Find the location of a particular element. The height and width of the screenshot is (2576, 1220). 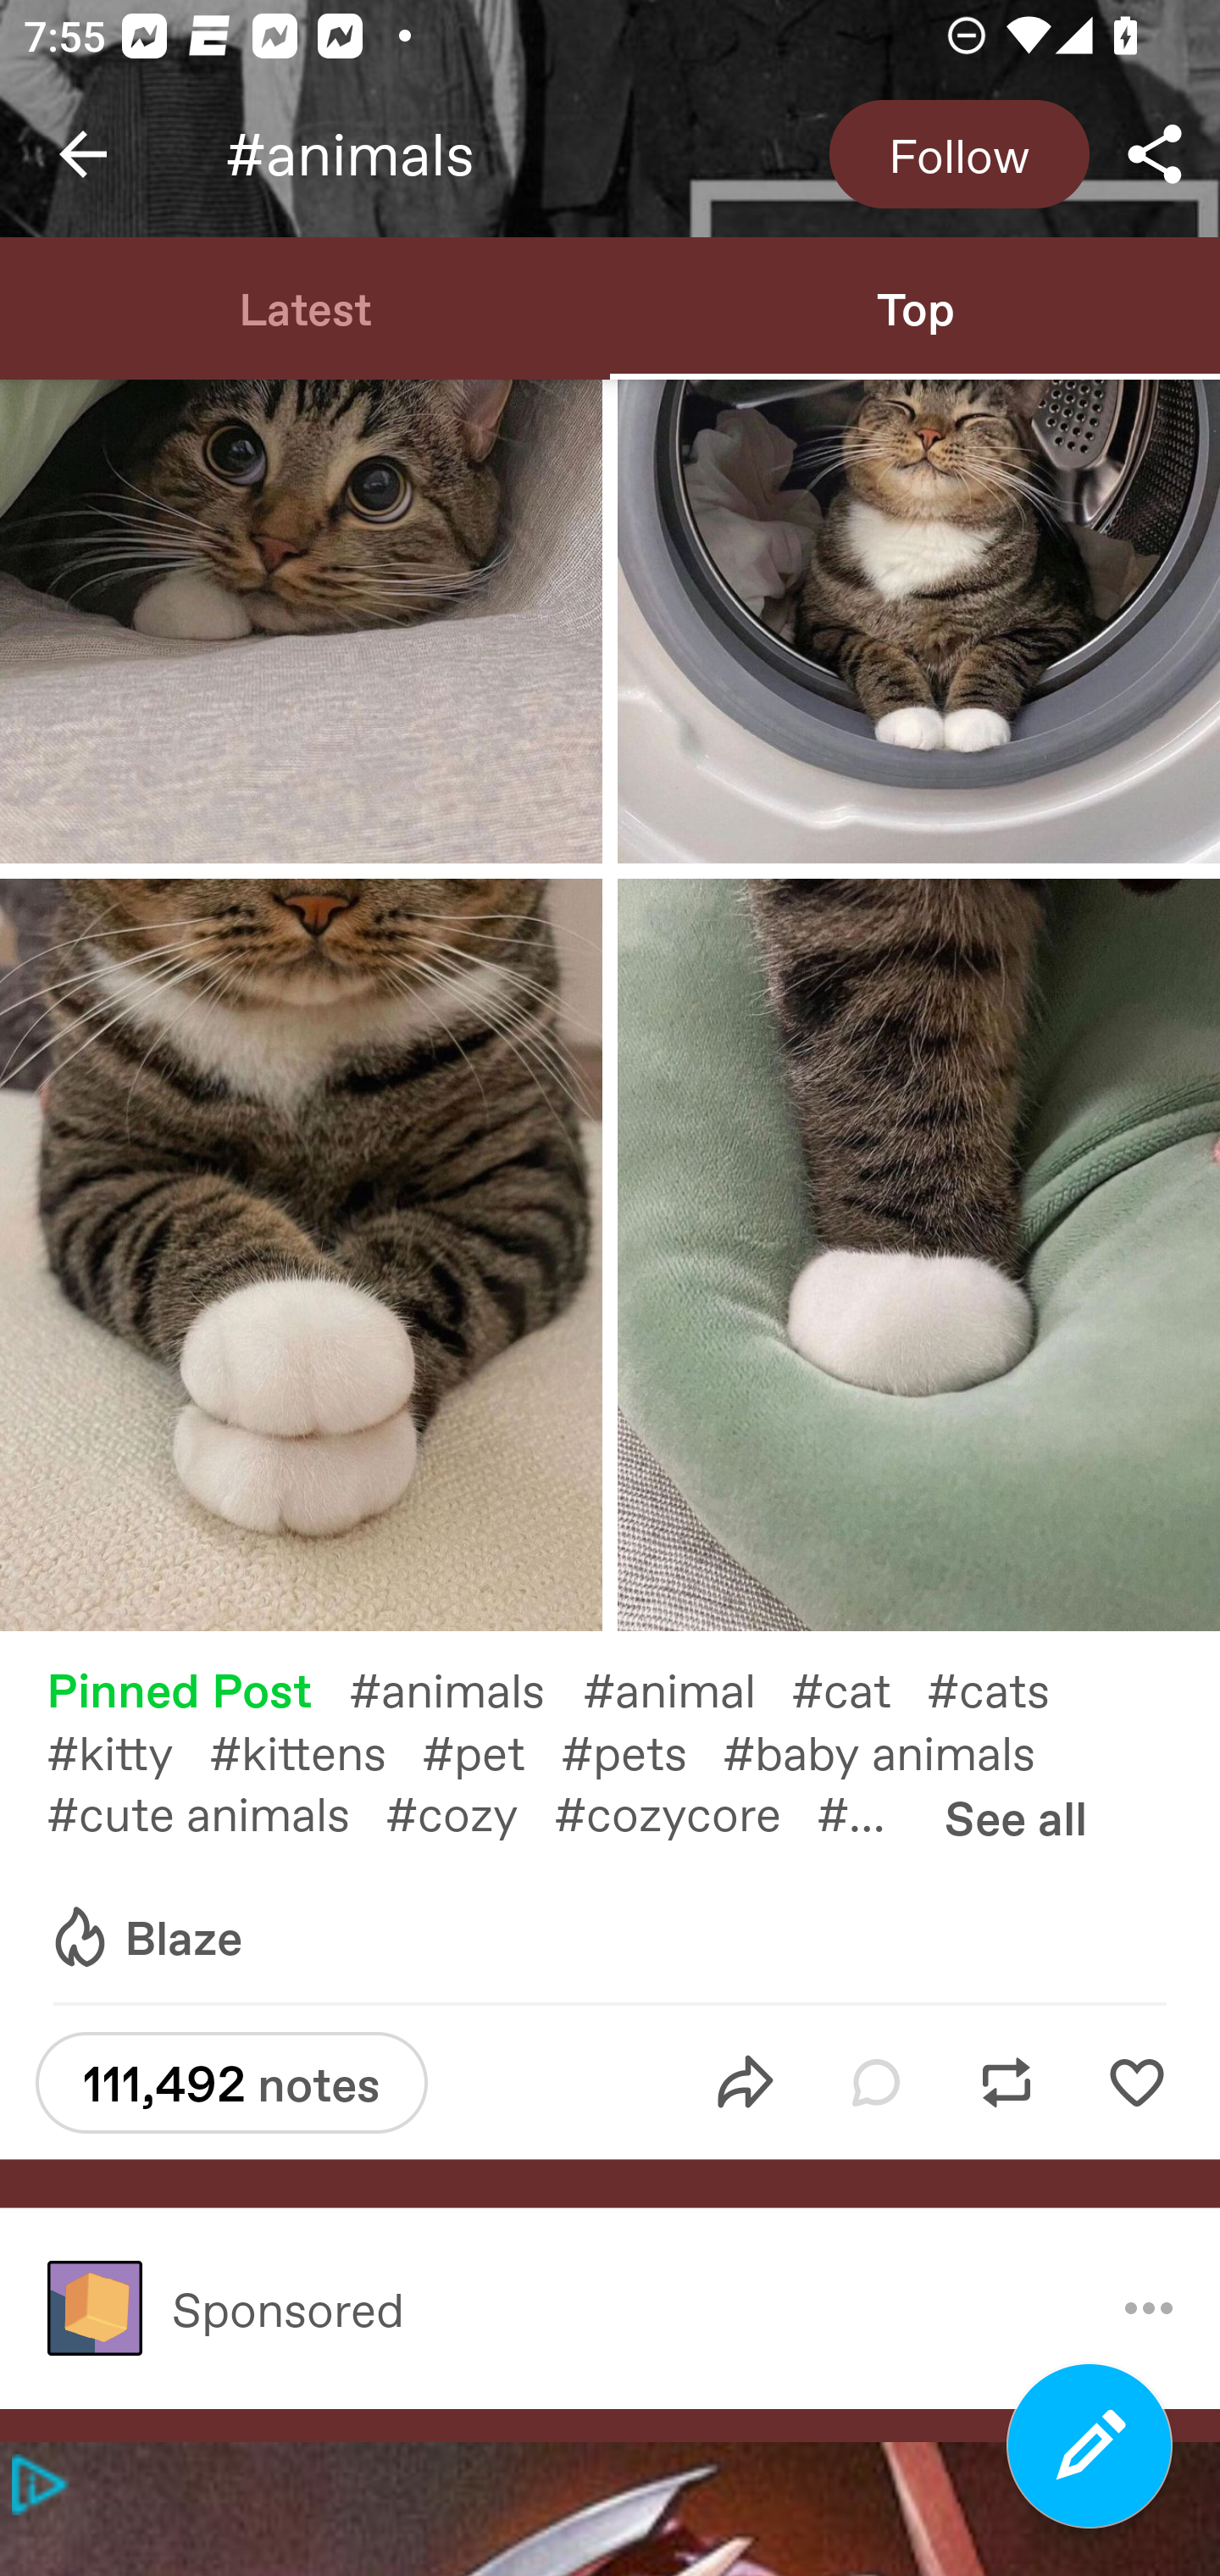

#cozy is located at coordinates (469, 1812).